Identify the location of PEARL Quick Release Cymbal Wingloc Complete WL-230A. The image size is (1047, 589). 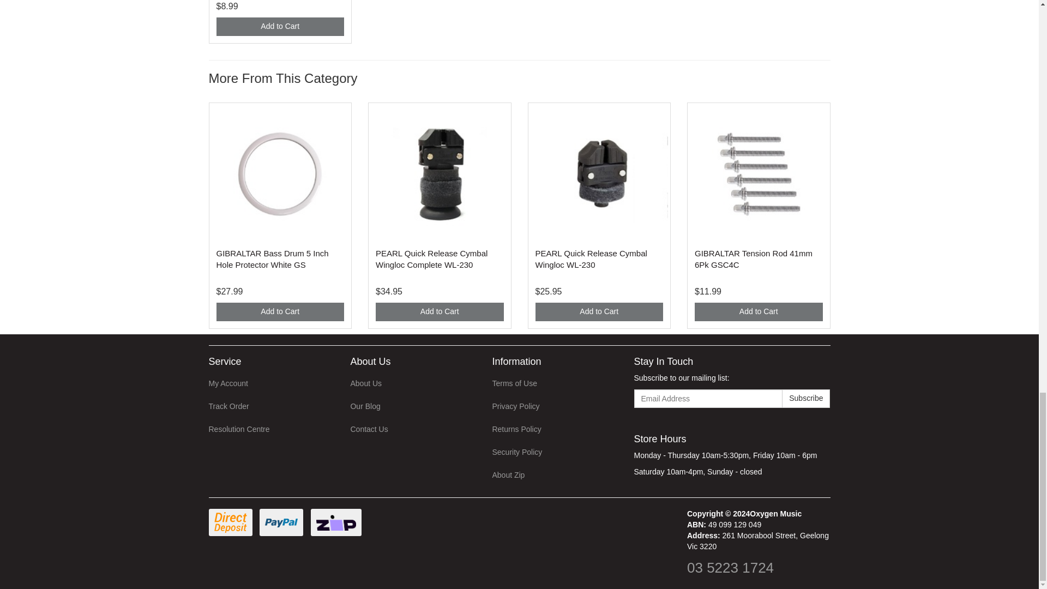
(432, 259).